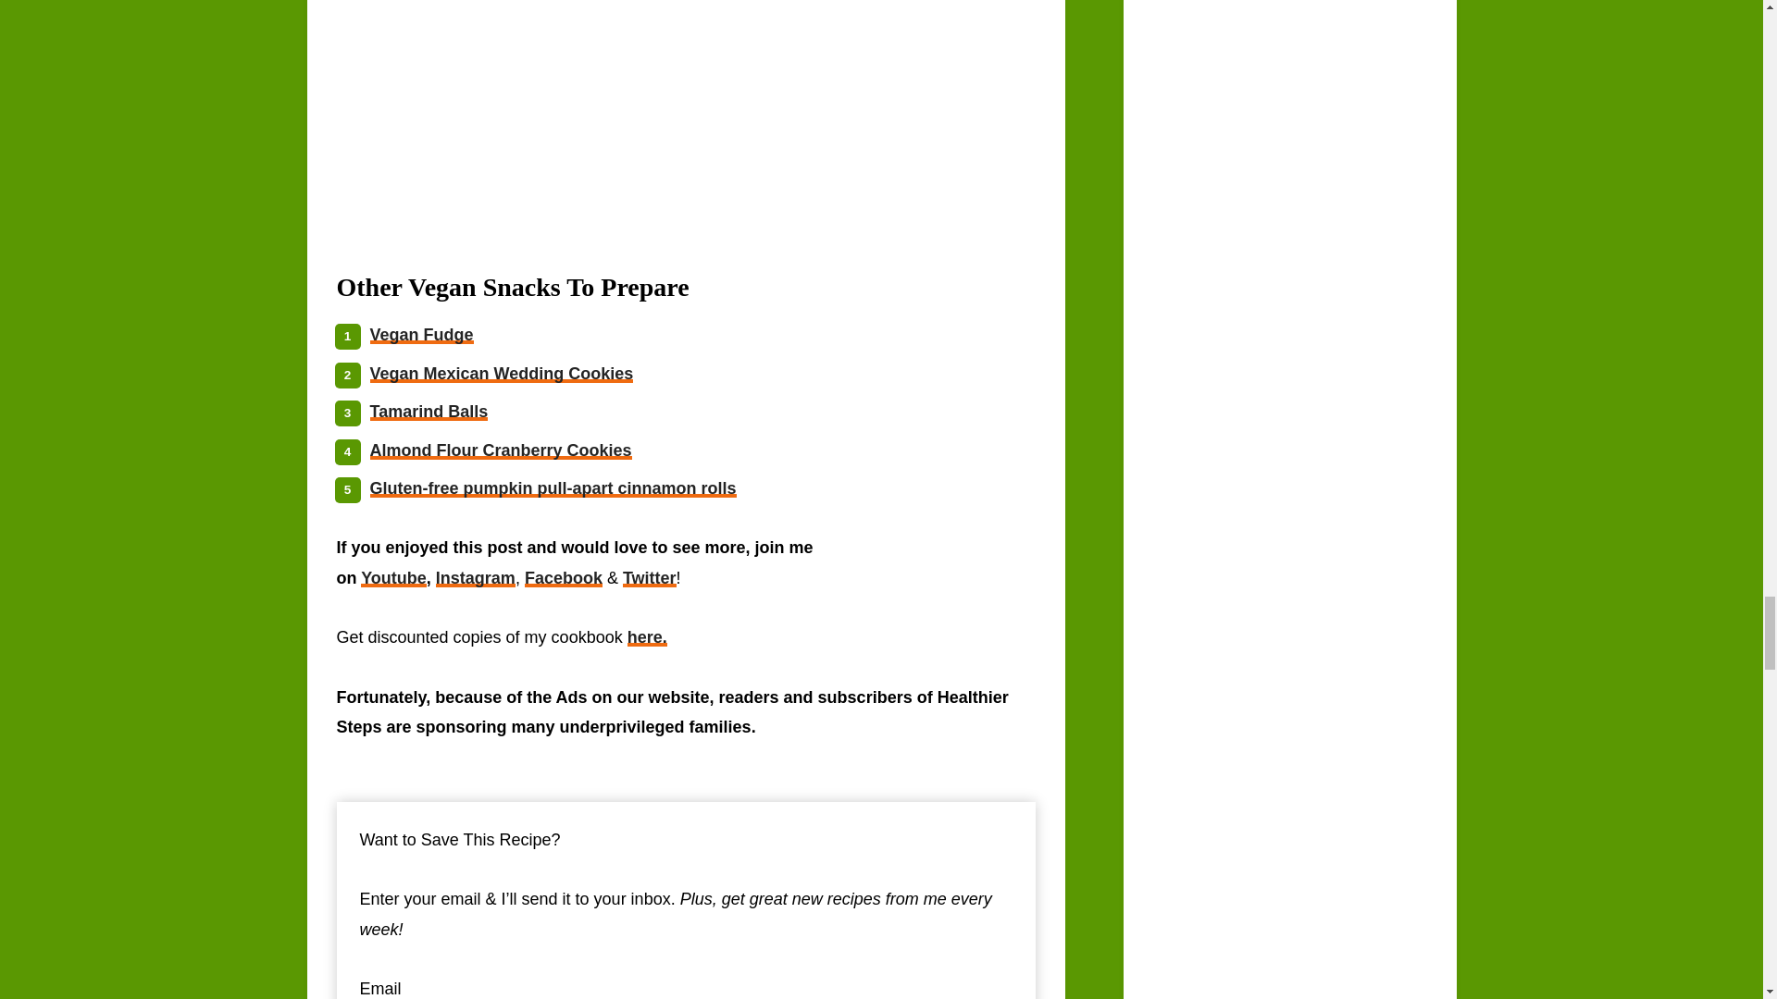 Image resolution: width=1777 pixels, height=999 pixels. I want to click on Vegan Fudge, so click(422, 335).